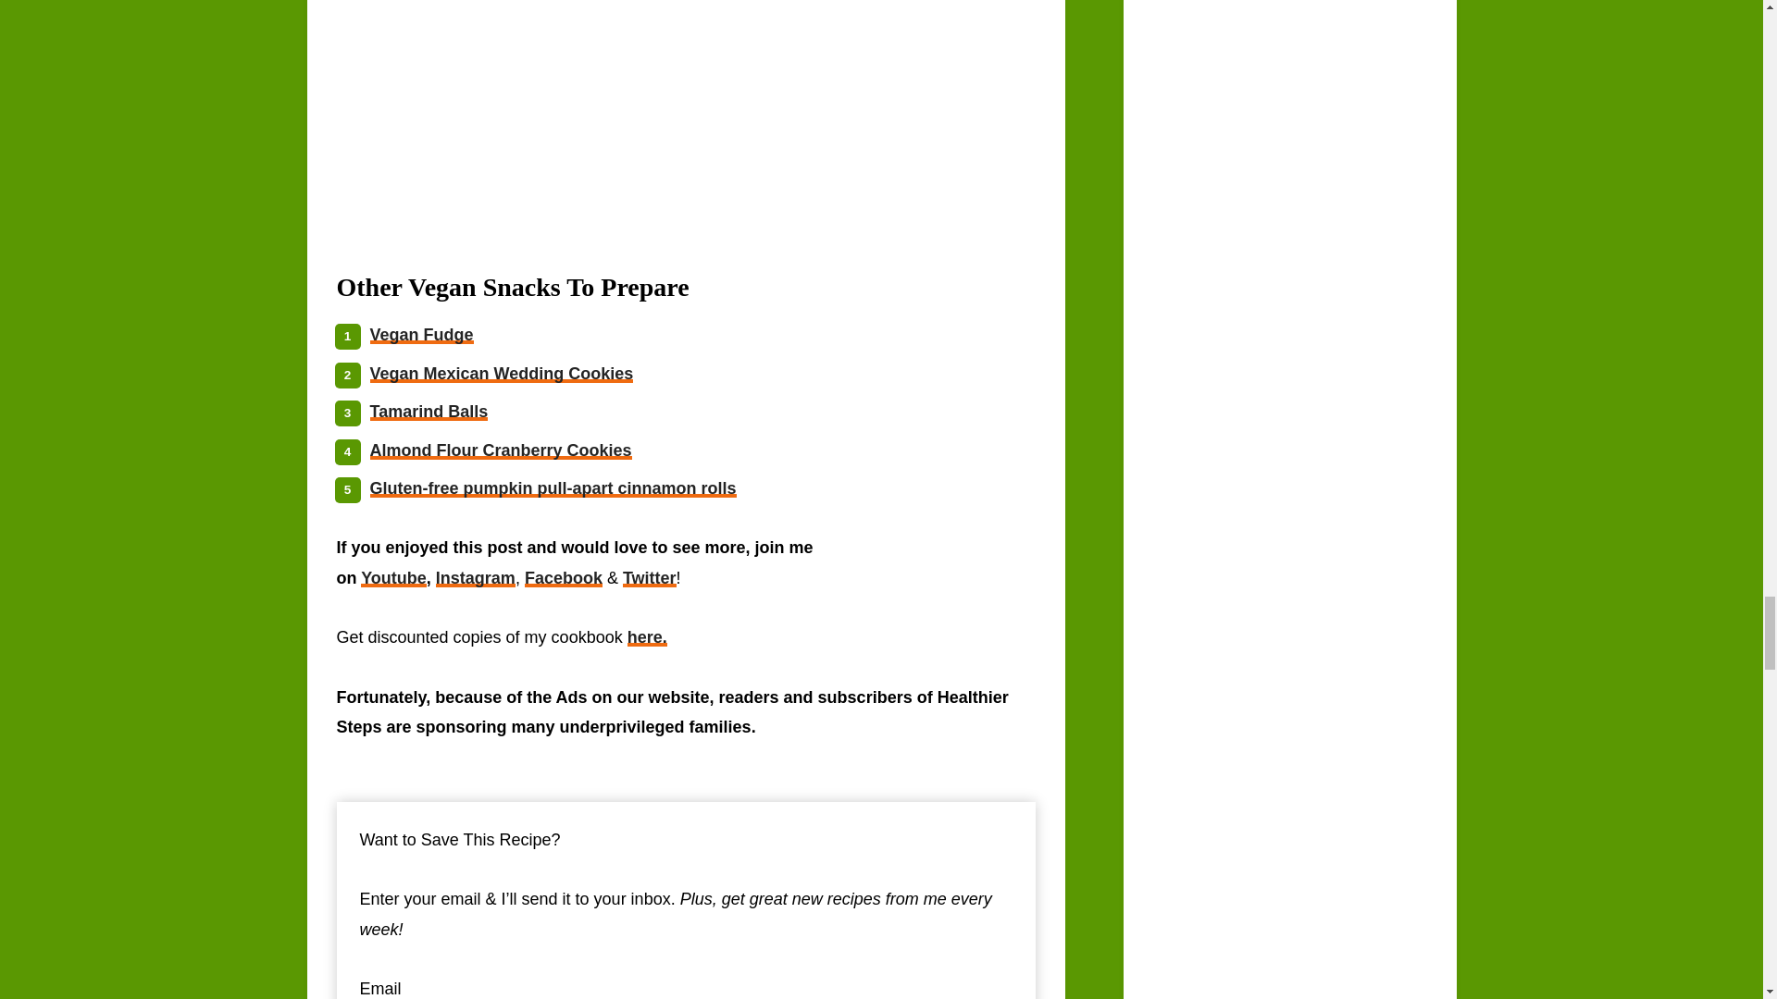 Image resolution: width=1777 pixels, height=999 pixels. I want to click on Vegan Fudge, so click(422, 335).